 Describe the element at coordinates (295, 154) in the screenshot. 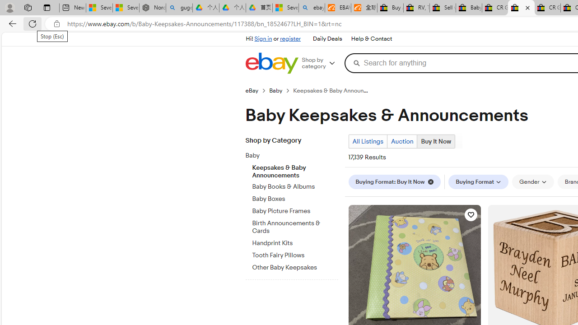

I see `Baby` at that location.